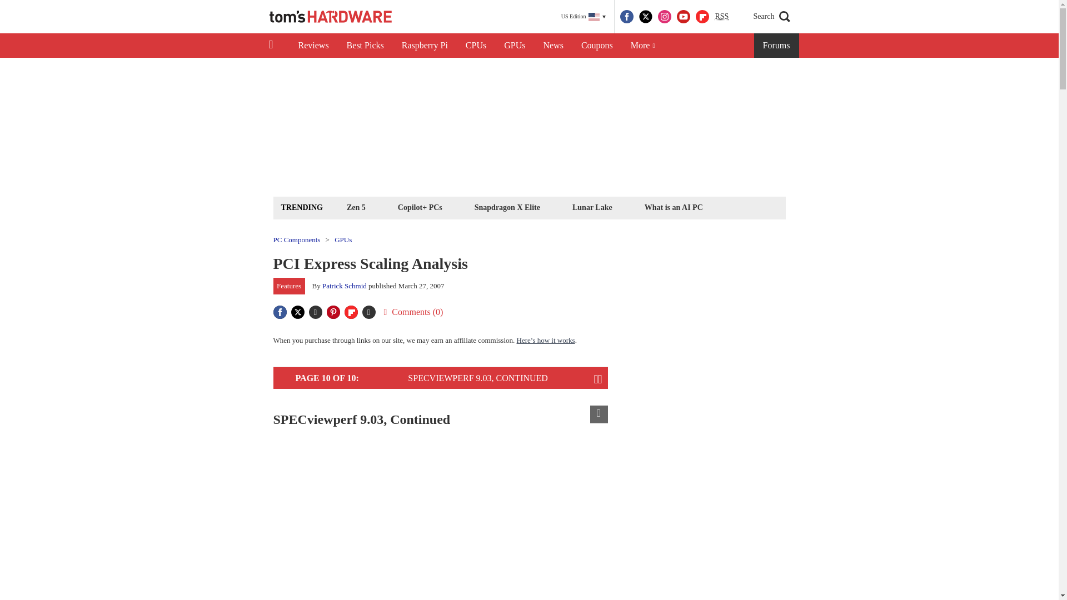  What do you see at coordinates (365, 46) in the screenshot?
I see `Best Picks` at bounding box center [365, 46].